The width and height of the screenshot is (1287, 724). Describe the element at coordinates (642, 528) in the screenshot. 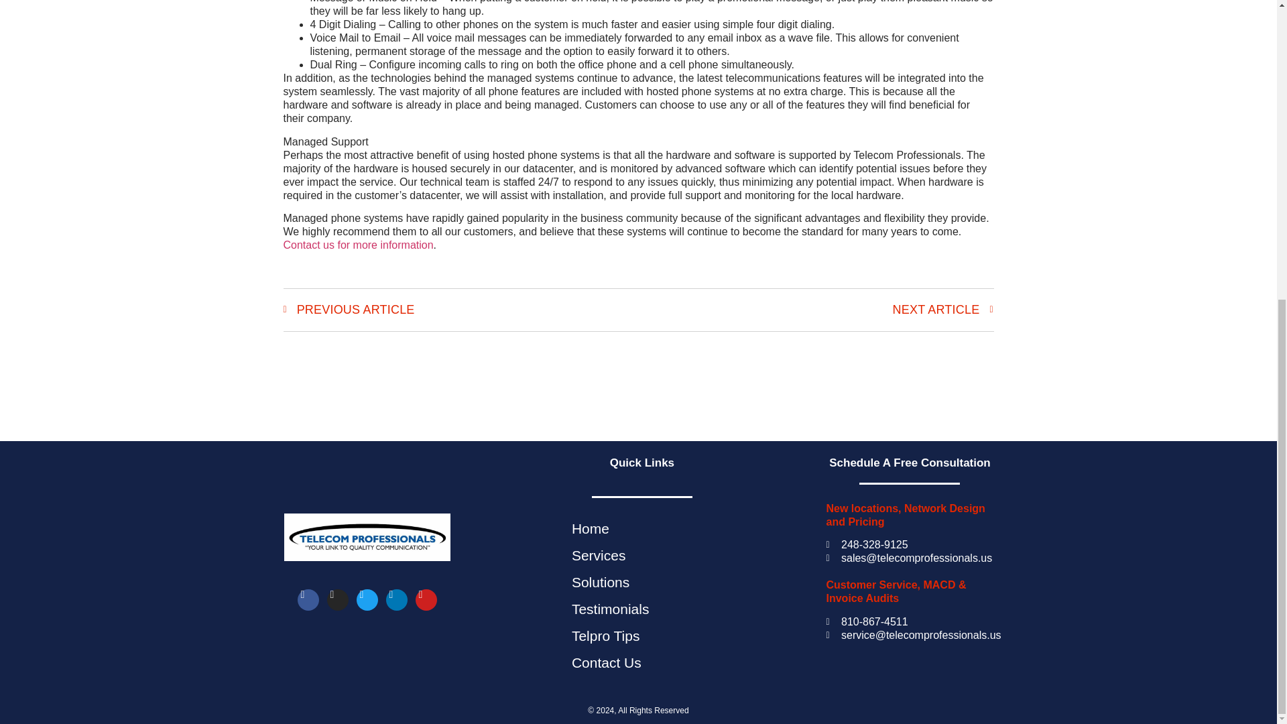

I see `Home` at that location.